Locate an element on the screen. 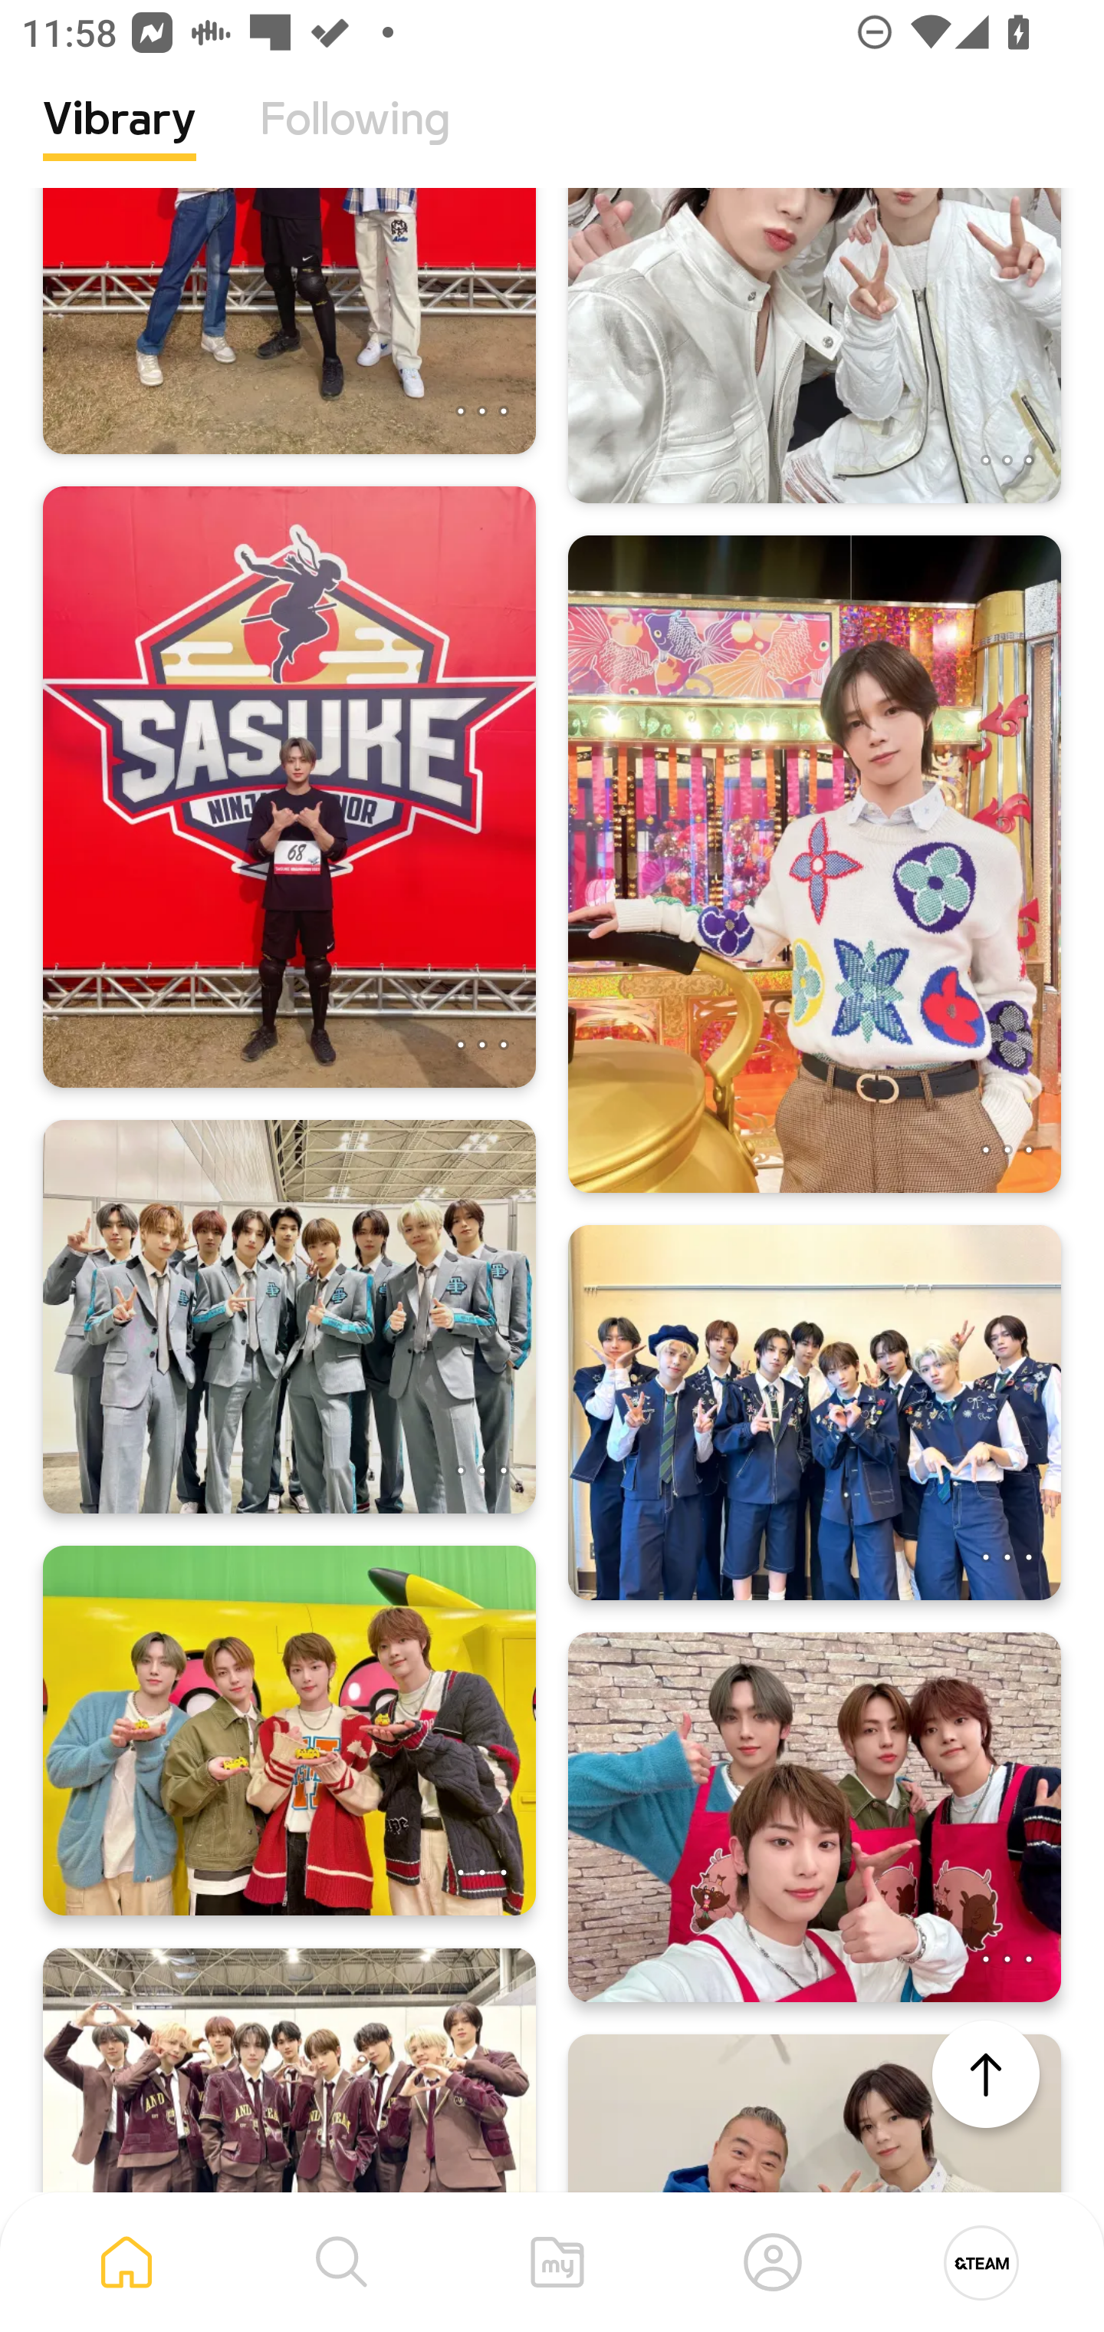 The image size is (1104, 2332). Vibrary is located at coordinates (120, 142).